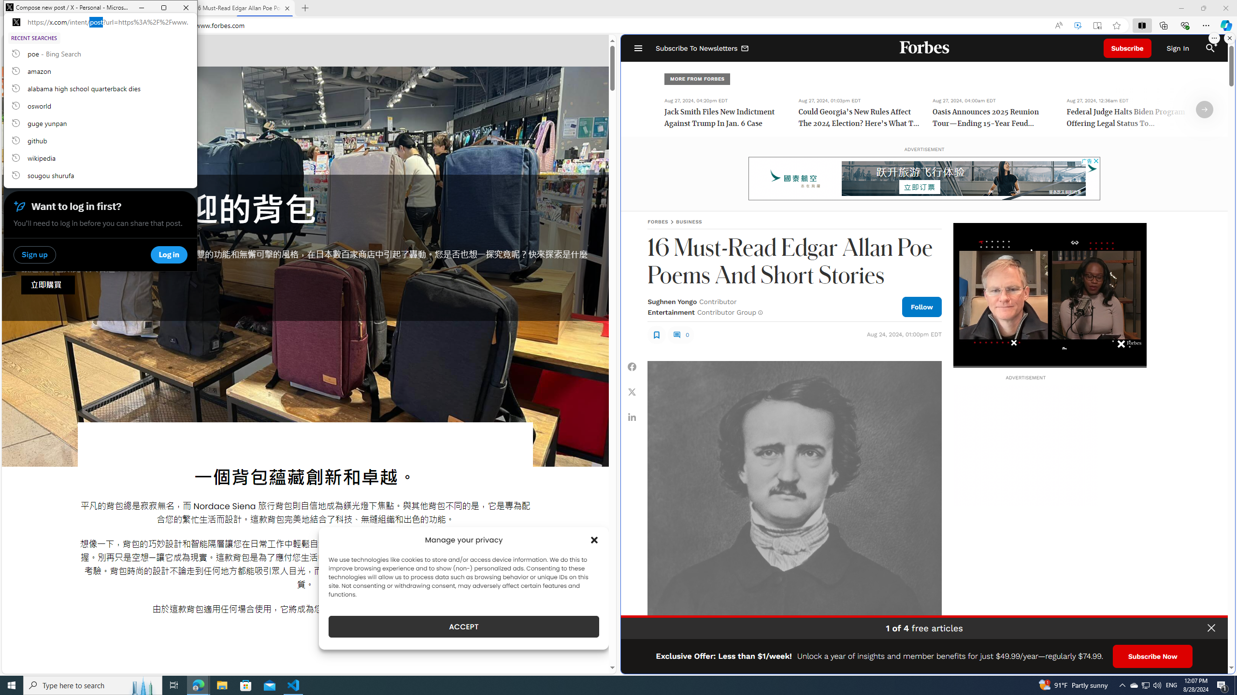  Describe the element at coordinates (1215, 43) in the screenshot. I see `Class: sparkles_svg__fs-icon sparkles_svg__fs-icon--sparkles` at that location.